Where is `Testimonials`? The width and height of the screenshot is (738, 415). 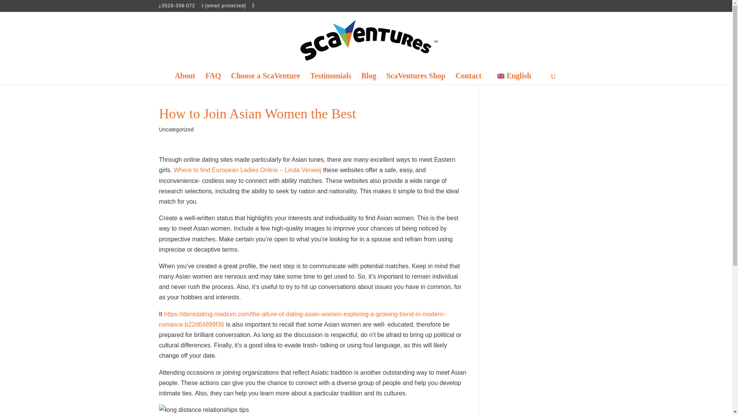 Testimonials is located at coordinates (331, 81).